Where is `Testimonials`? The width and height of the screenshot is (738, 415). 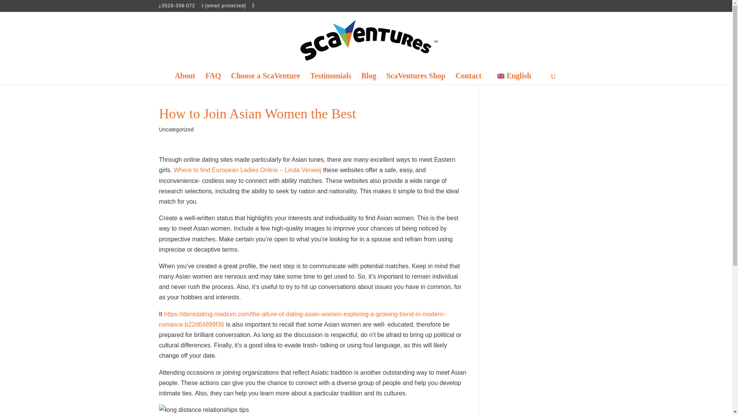 Testimonials is located at coordinates (331, 81).